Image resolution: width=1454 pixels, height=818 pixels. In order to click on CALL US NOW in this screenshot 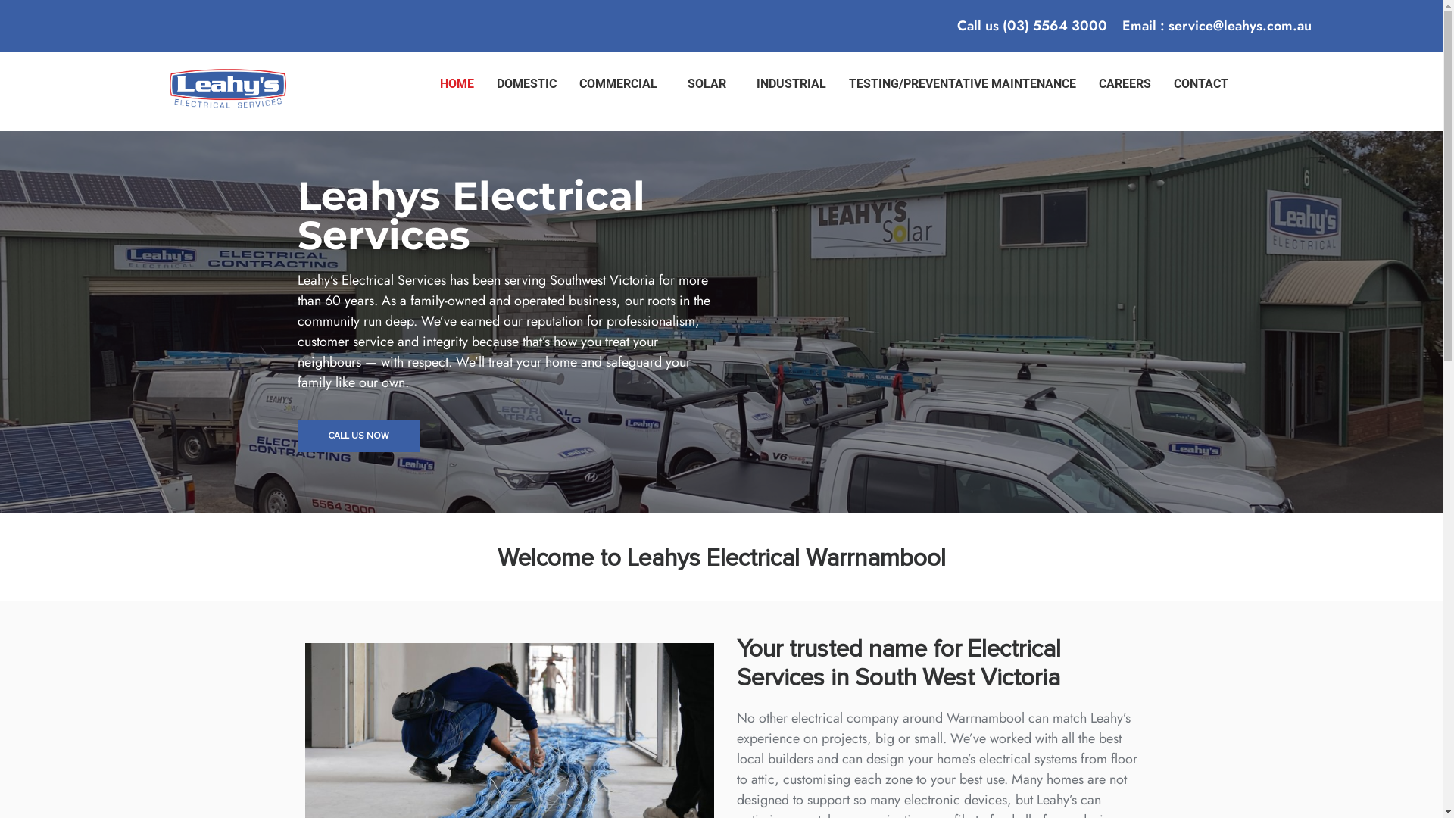, I will do `click(357, 436)`.